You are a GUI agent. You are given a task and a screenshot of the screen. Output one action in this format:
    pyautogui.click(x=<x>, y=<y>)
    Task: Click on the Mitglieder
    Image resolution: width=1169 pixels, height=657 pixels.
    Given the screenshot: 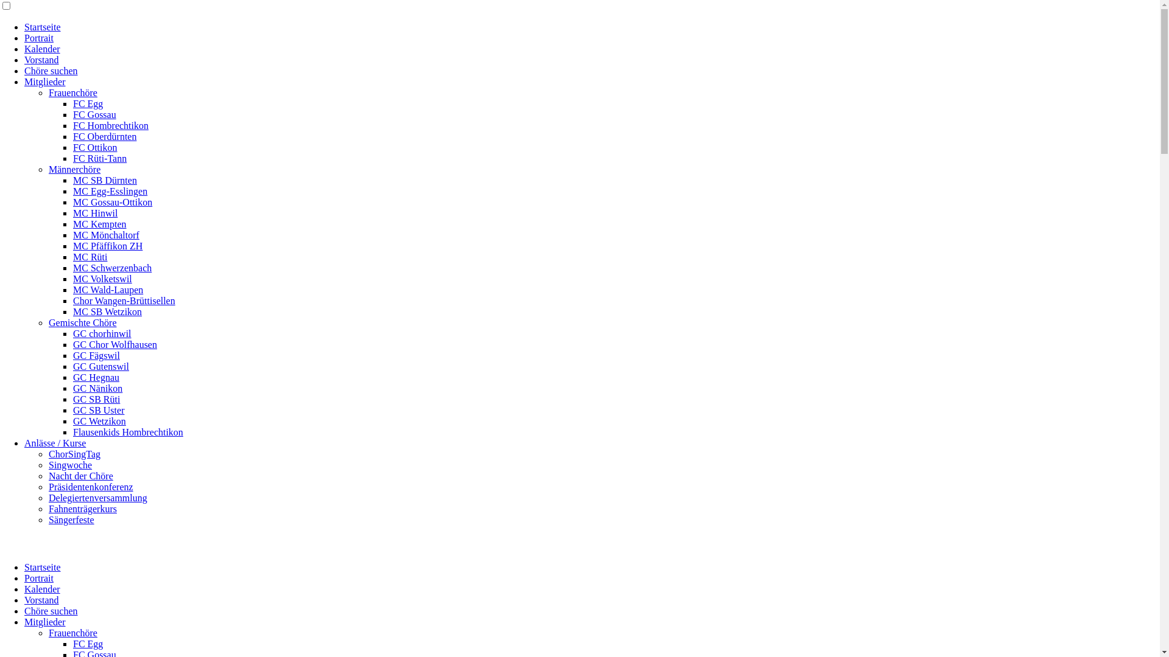 What is the action you would take?
    pyautogui.click(x=45, y=622)
    